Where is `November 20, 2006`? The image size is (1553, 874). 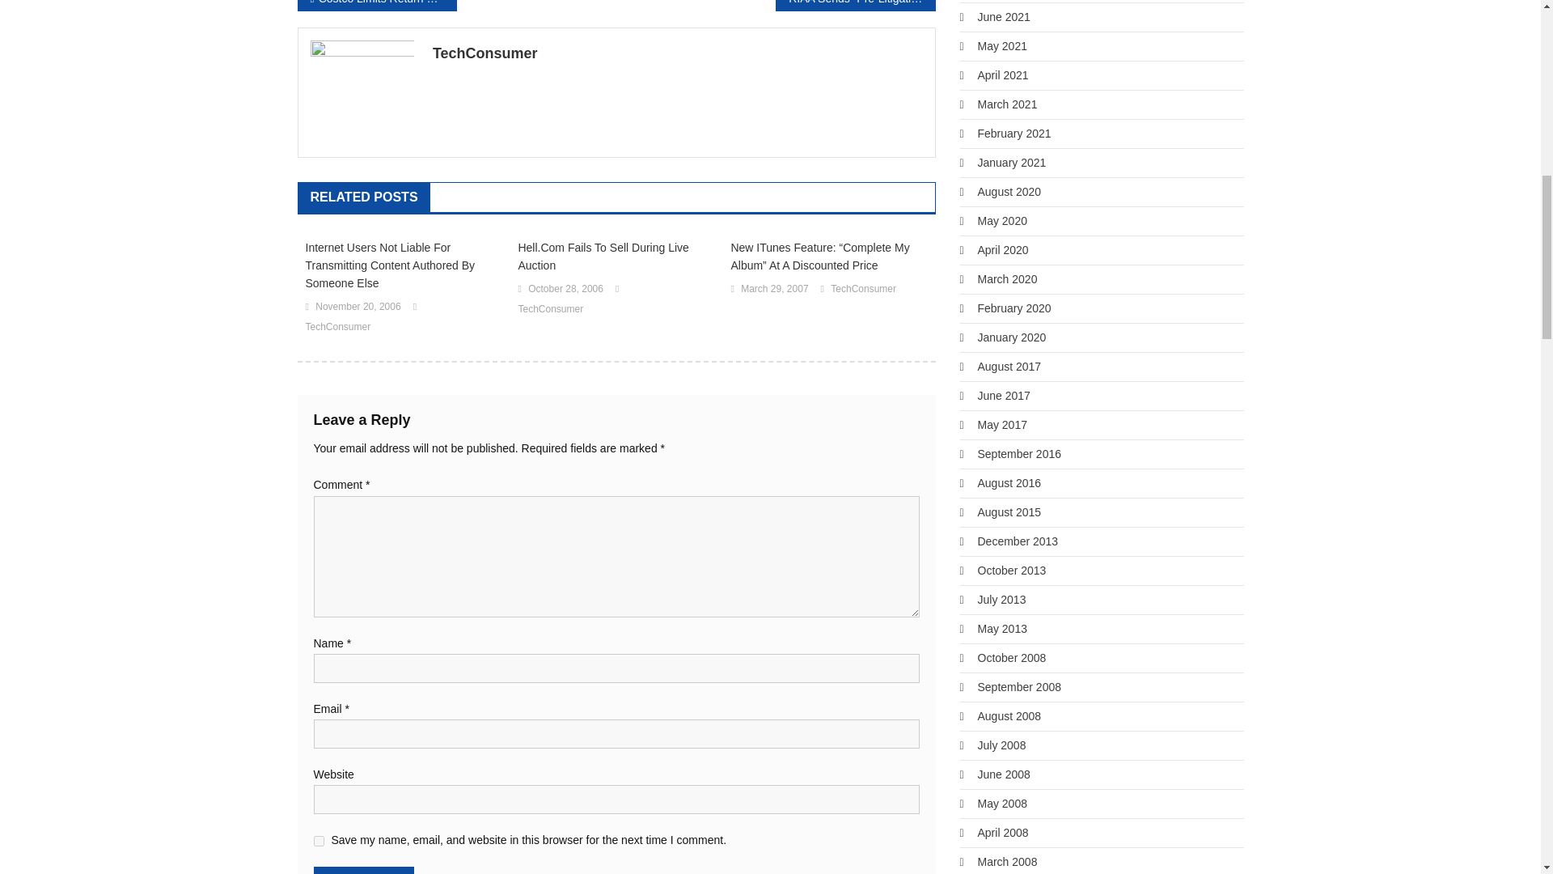
November 20, 2006 is located at coordinates (358, 308).